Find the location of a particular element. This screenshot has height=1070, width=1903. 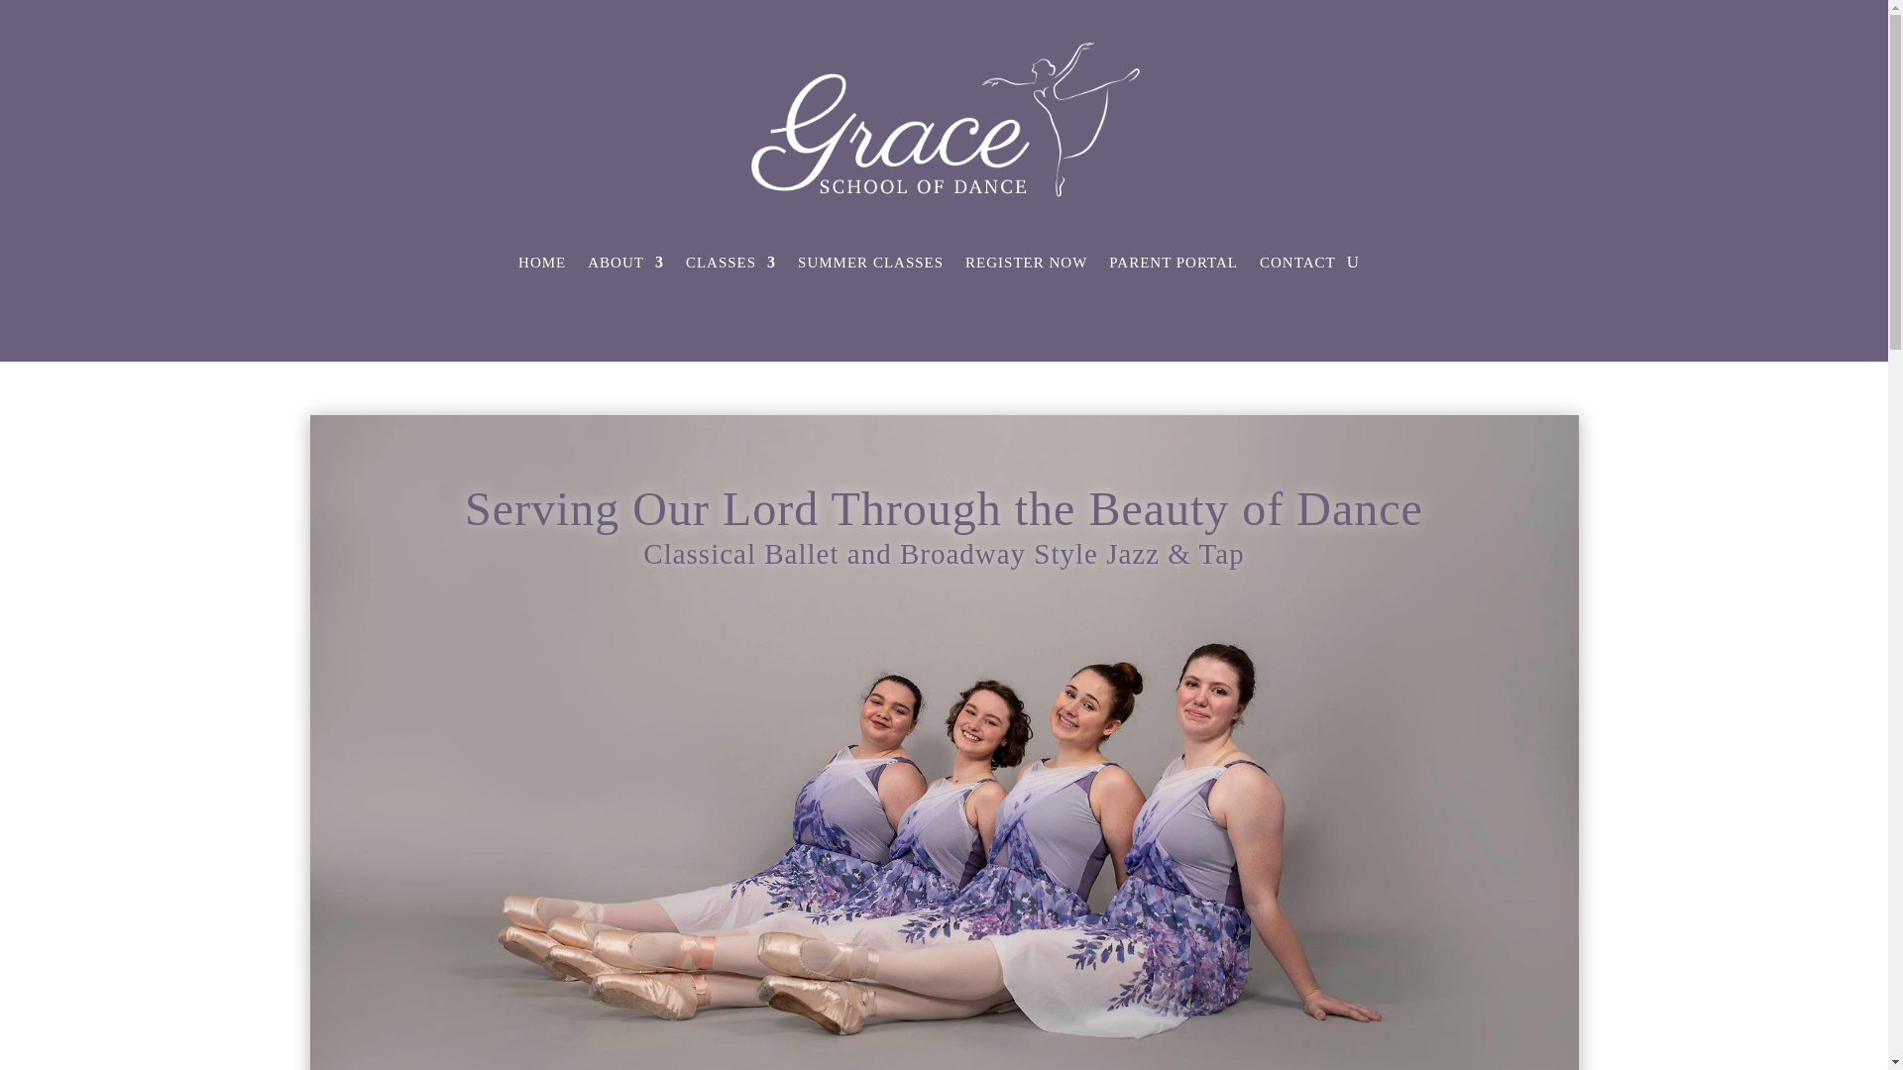

CLASSES is located at coordinates (730, 262).